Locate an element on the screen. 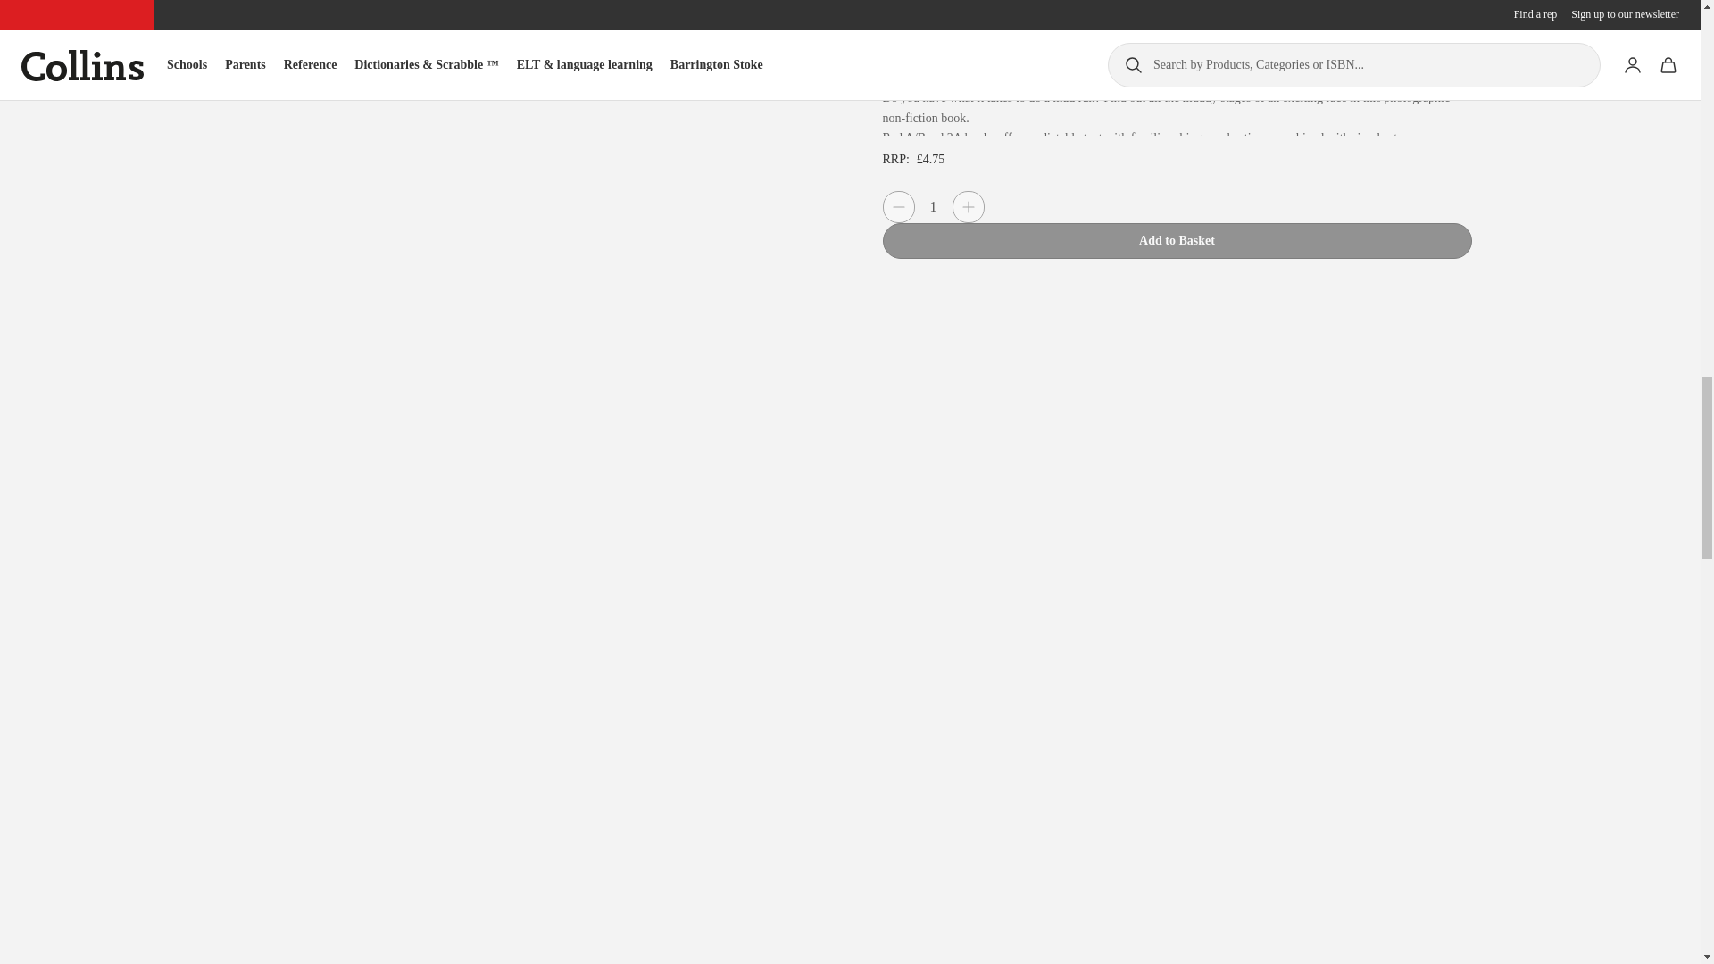 This screenshot has height=964, width=1714. Decrease quantity is located at coordinates (898, 206).